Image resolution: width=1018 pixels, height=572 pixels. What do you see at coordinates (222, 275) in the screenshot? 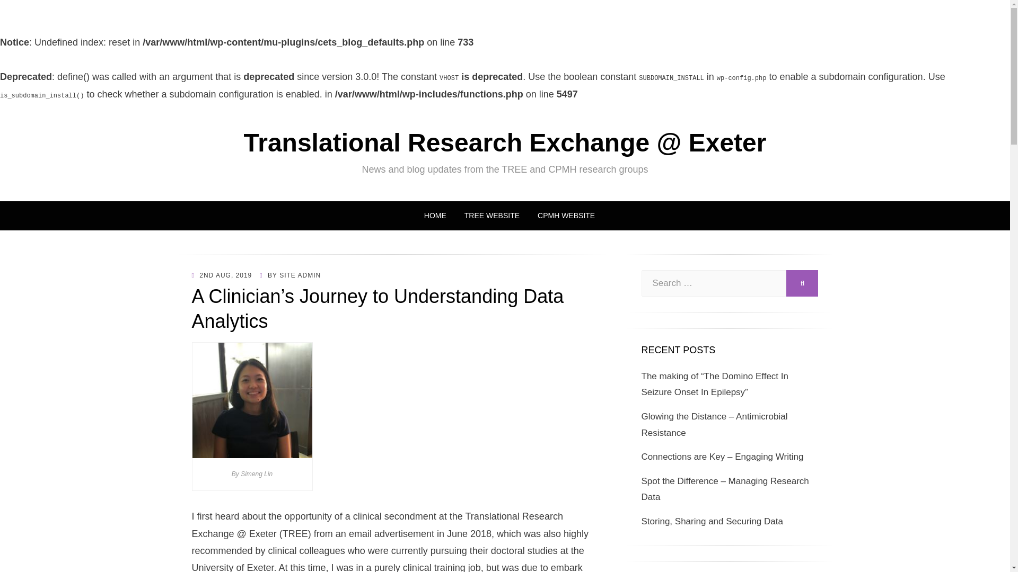
I see `2ND AUG, 2019` at bounding box center [222, 275].